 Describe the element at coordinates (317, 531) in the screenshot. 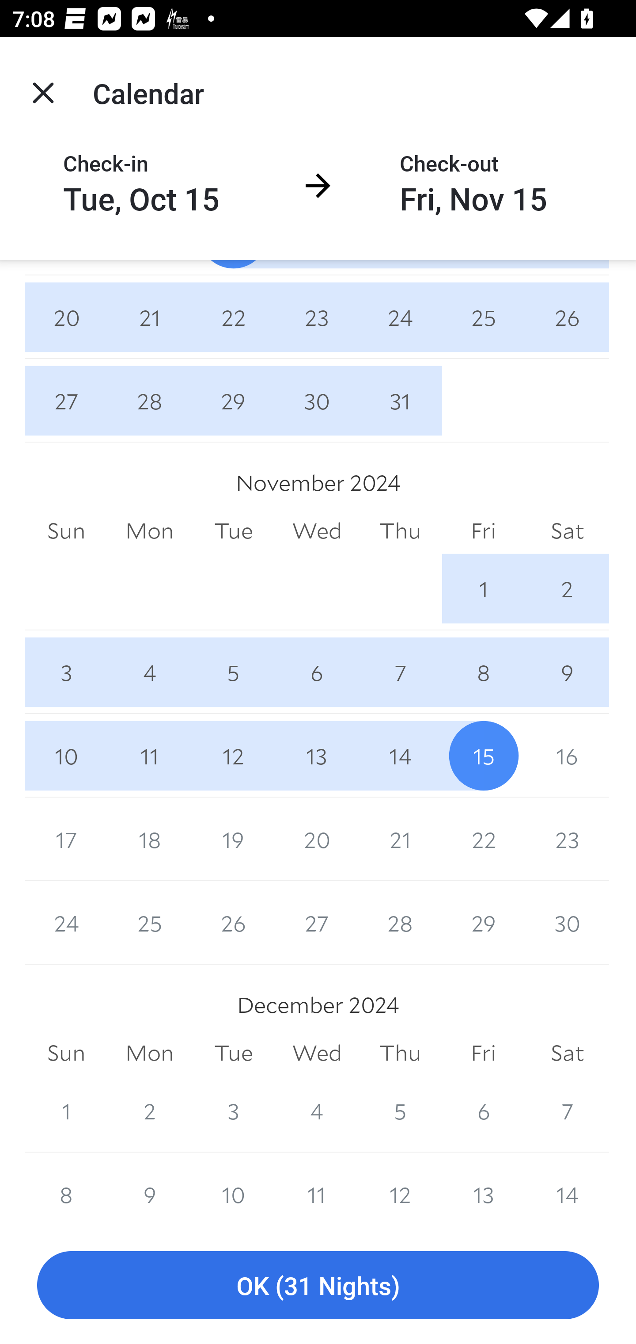

I see `Wed` at that location.